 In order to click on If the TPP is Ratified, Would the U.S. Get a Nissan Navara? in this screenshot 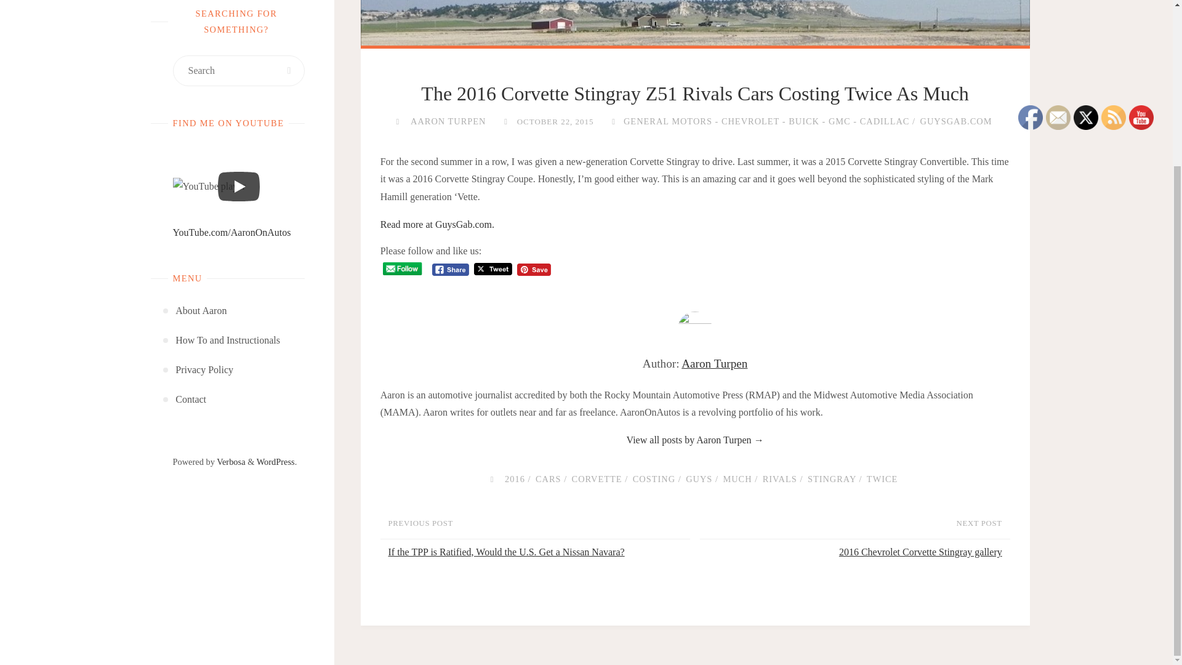, I will do `click(537, 552)`.